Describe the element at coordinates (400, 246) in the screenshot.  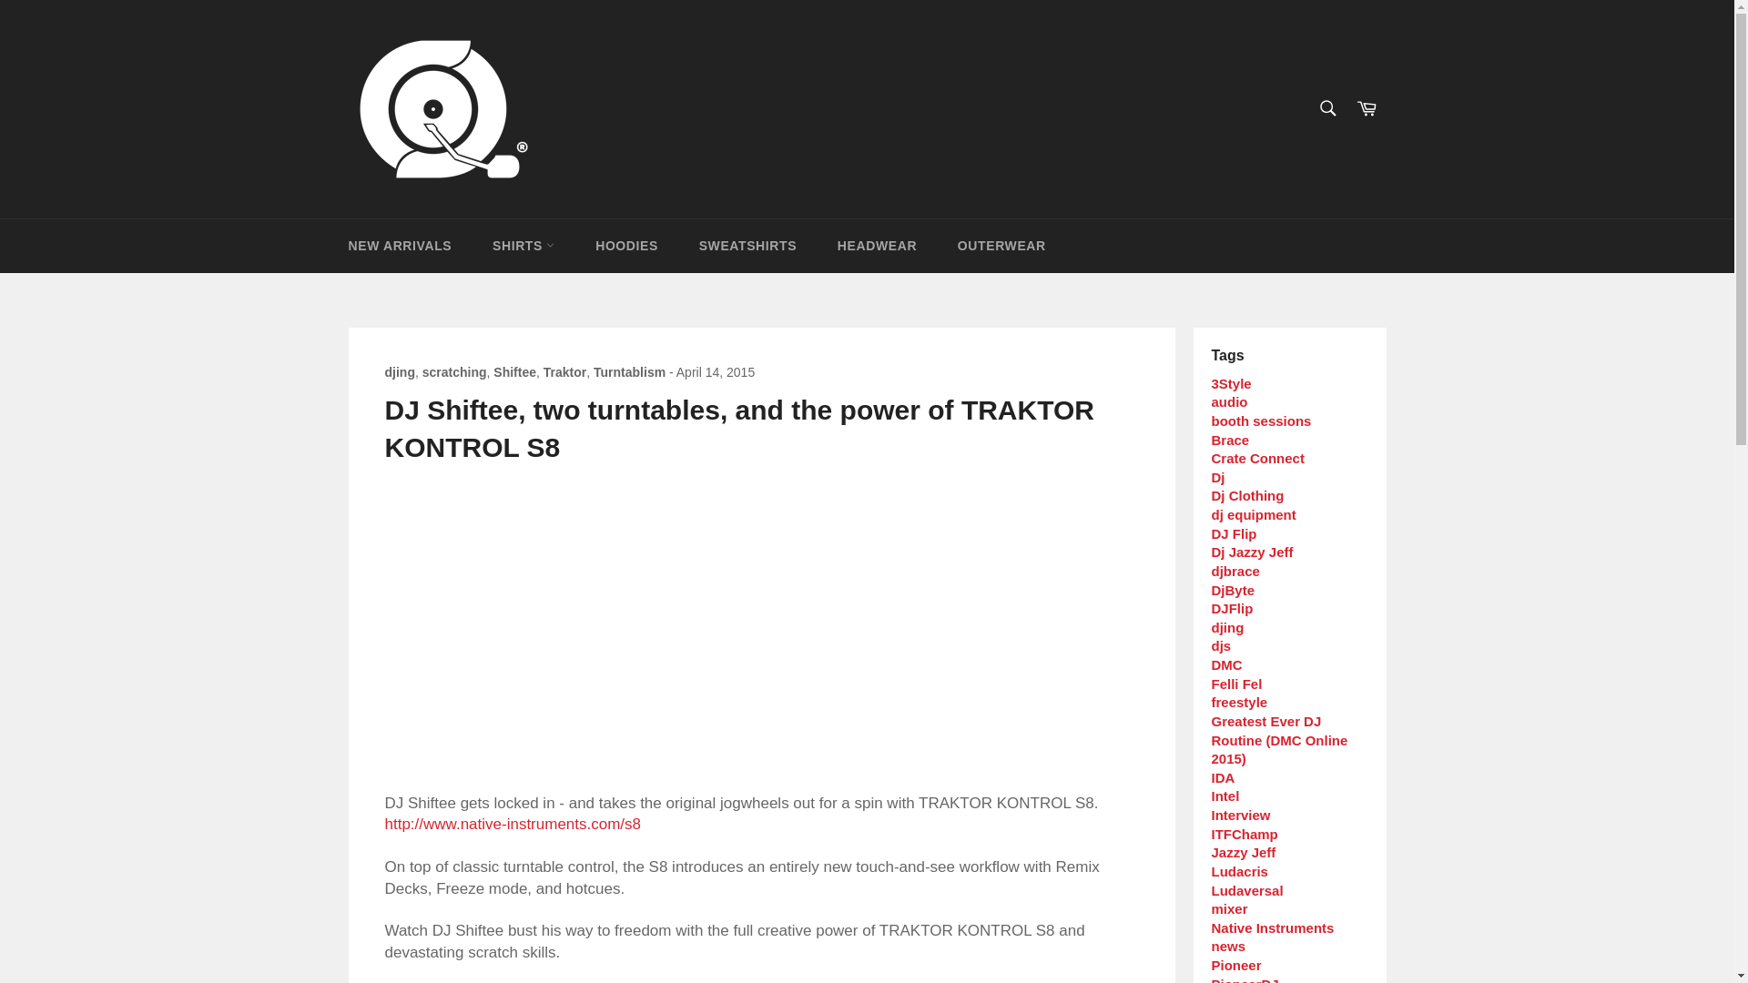
I see `NEW ARRIVALS` at that location.